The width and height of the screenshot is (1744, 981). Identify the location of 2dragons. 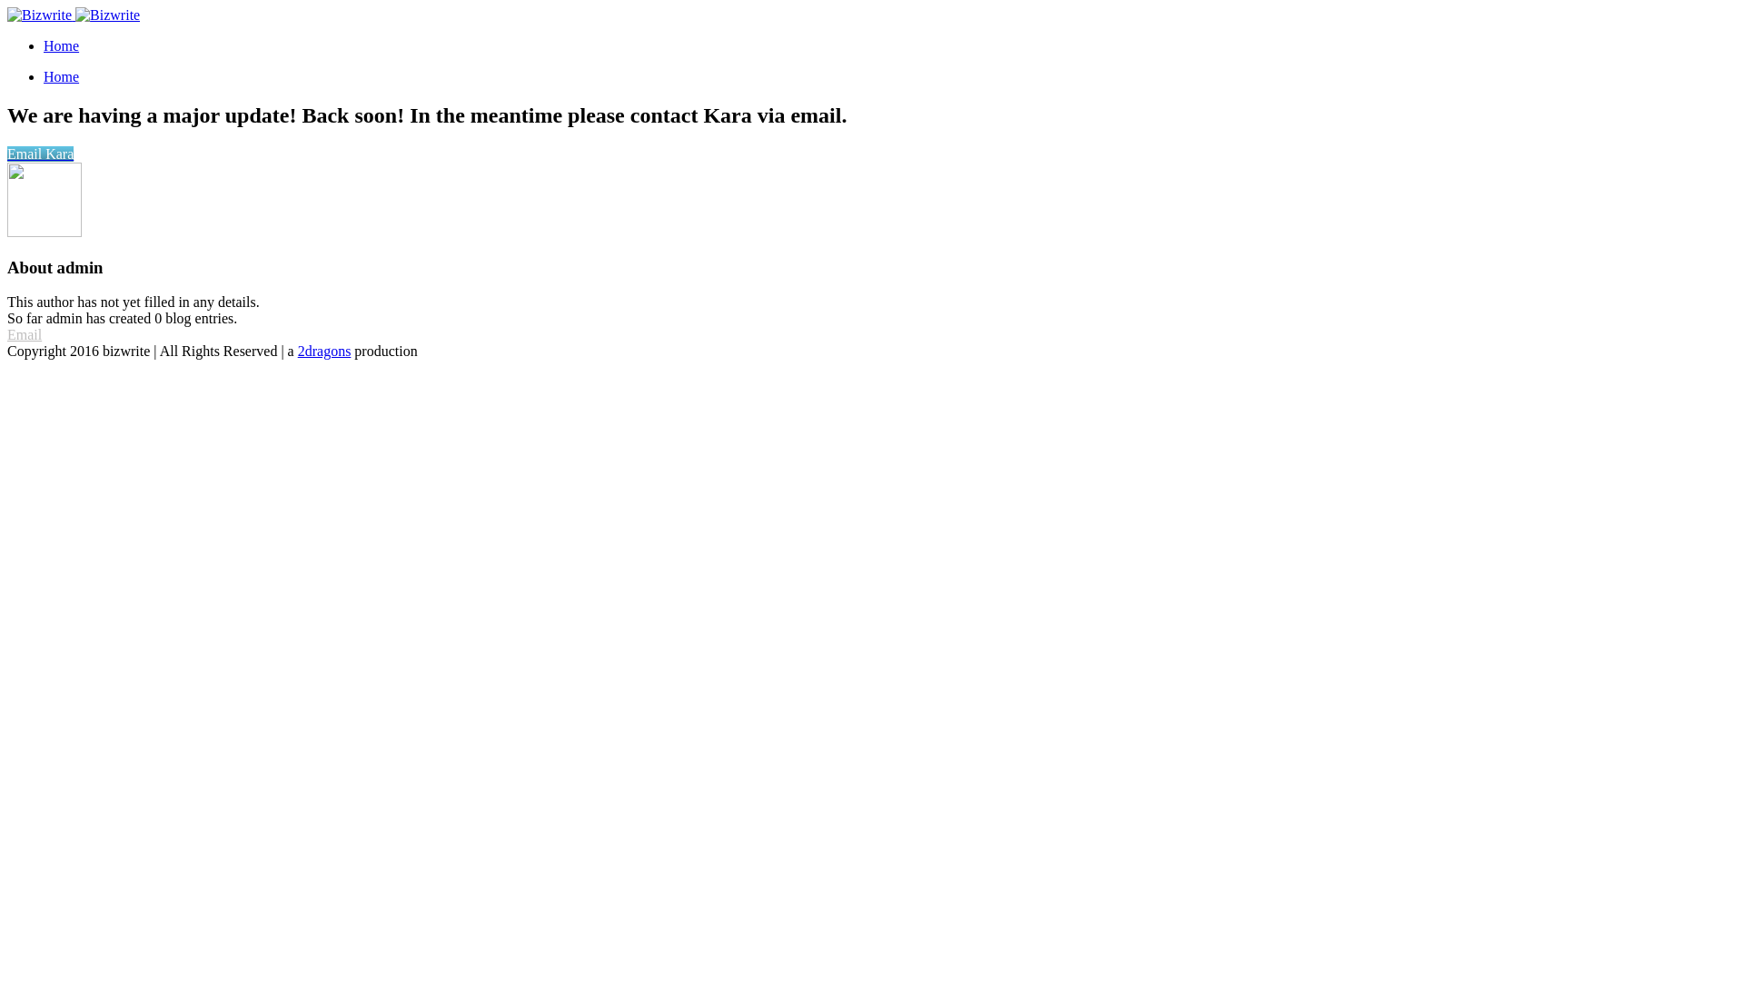
(325, 351).